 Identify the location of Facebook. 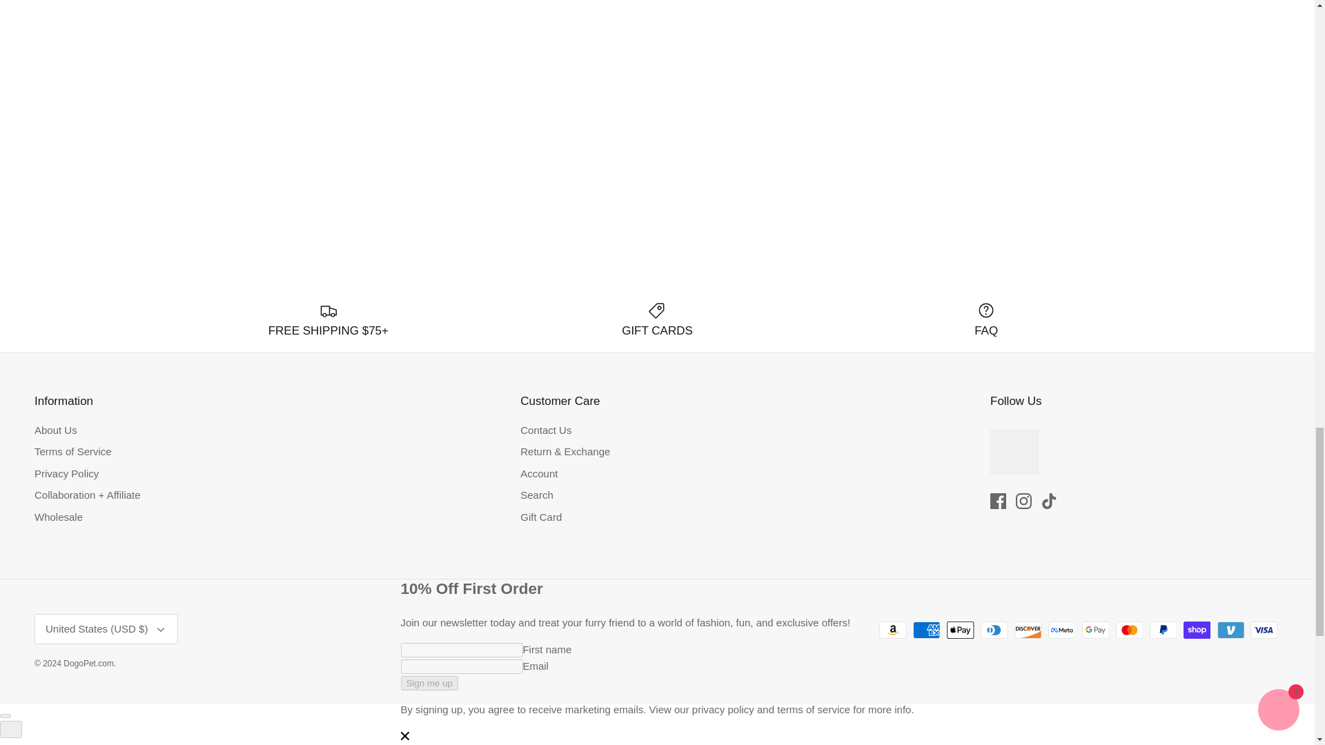
(998, 501).